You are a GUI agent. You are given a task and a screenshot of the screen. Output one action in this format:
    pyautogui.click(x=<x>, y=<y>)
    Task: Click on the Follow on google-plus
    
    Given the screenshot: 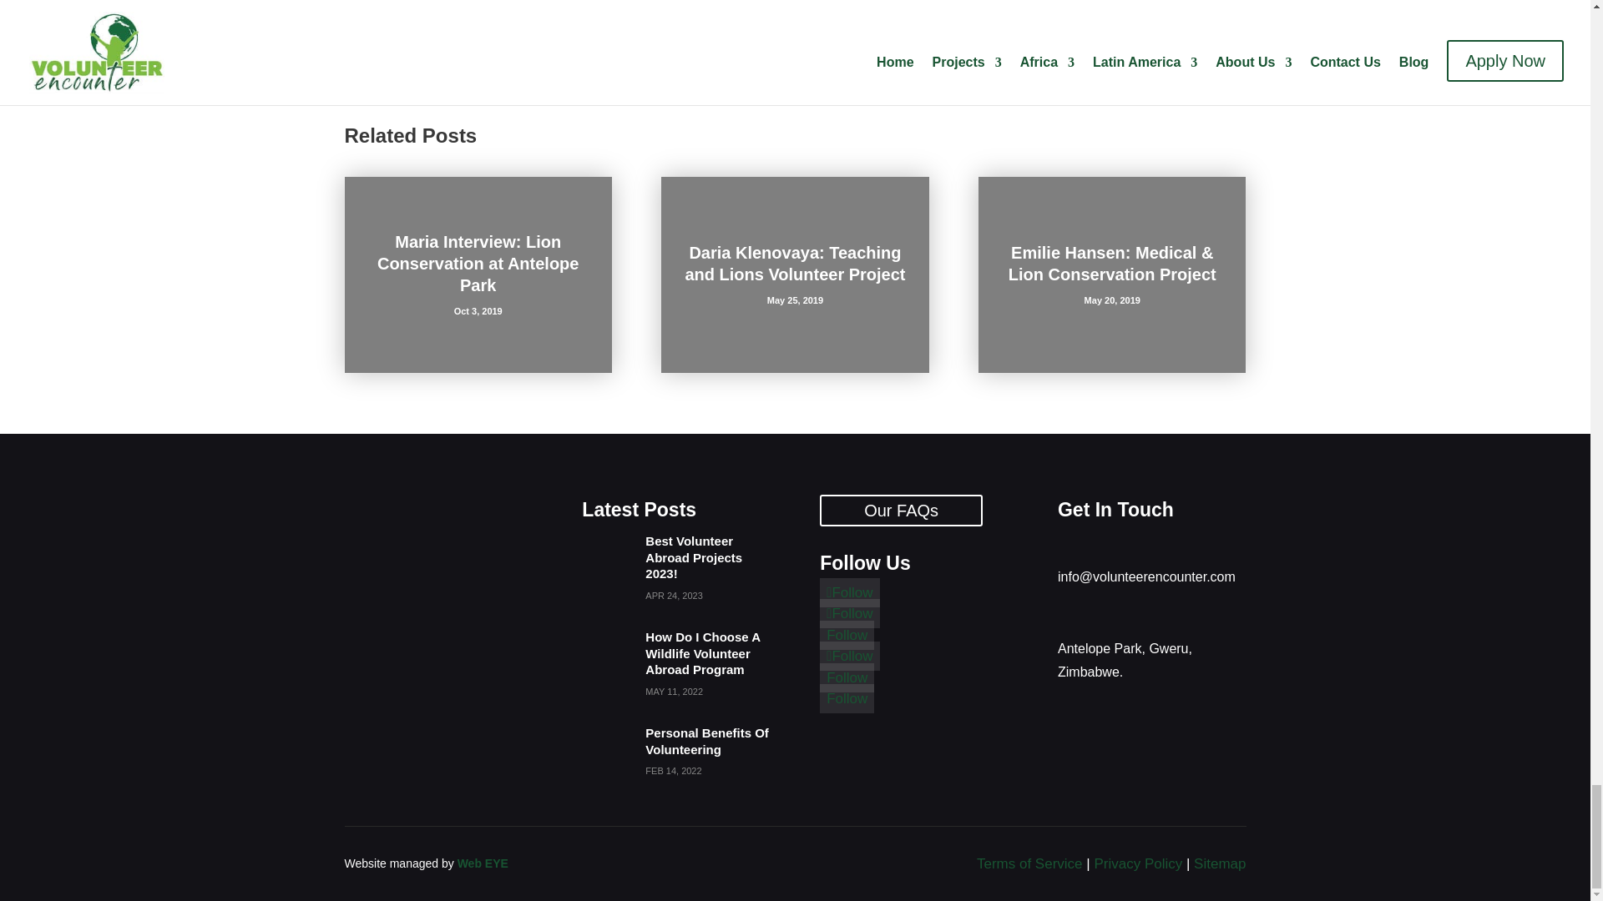 What is the action you would take?
    pyautogui.click(x=848, y=656)
    